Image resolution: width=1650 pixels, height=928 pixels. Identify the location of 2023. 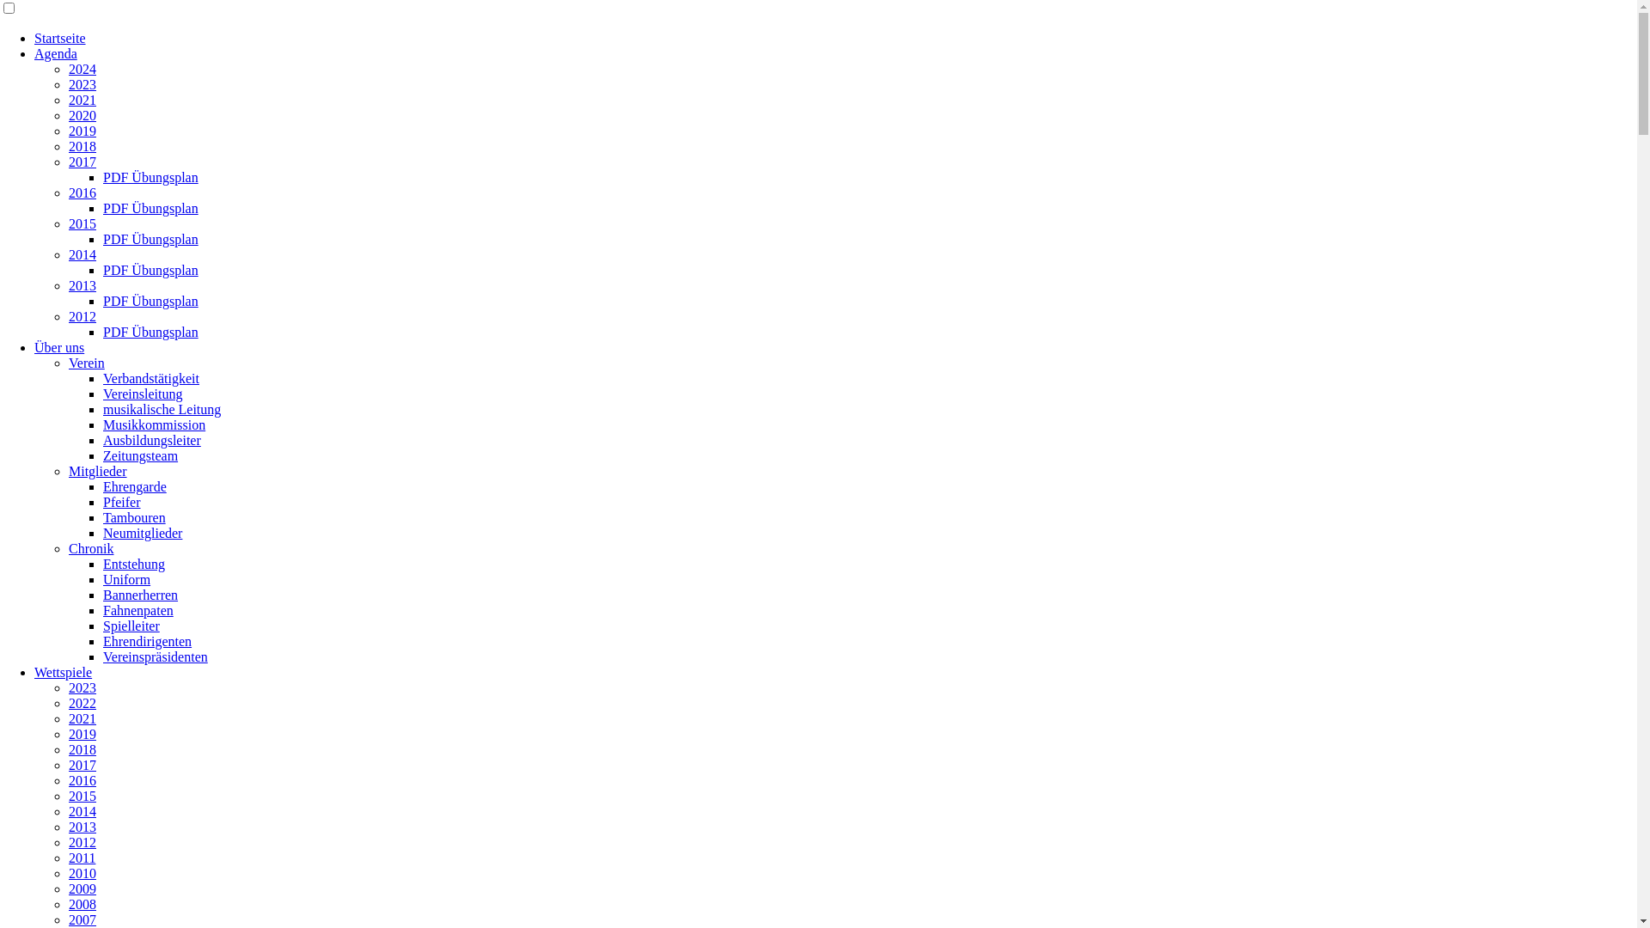
(82, 687).